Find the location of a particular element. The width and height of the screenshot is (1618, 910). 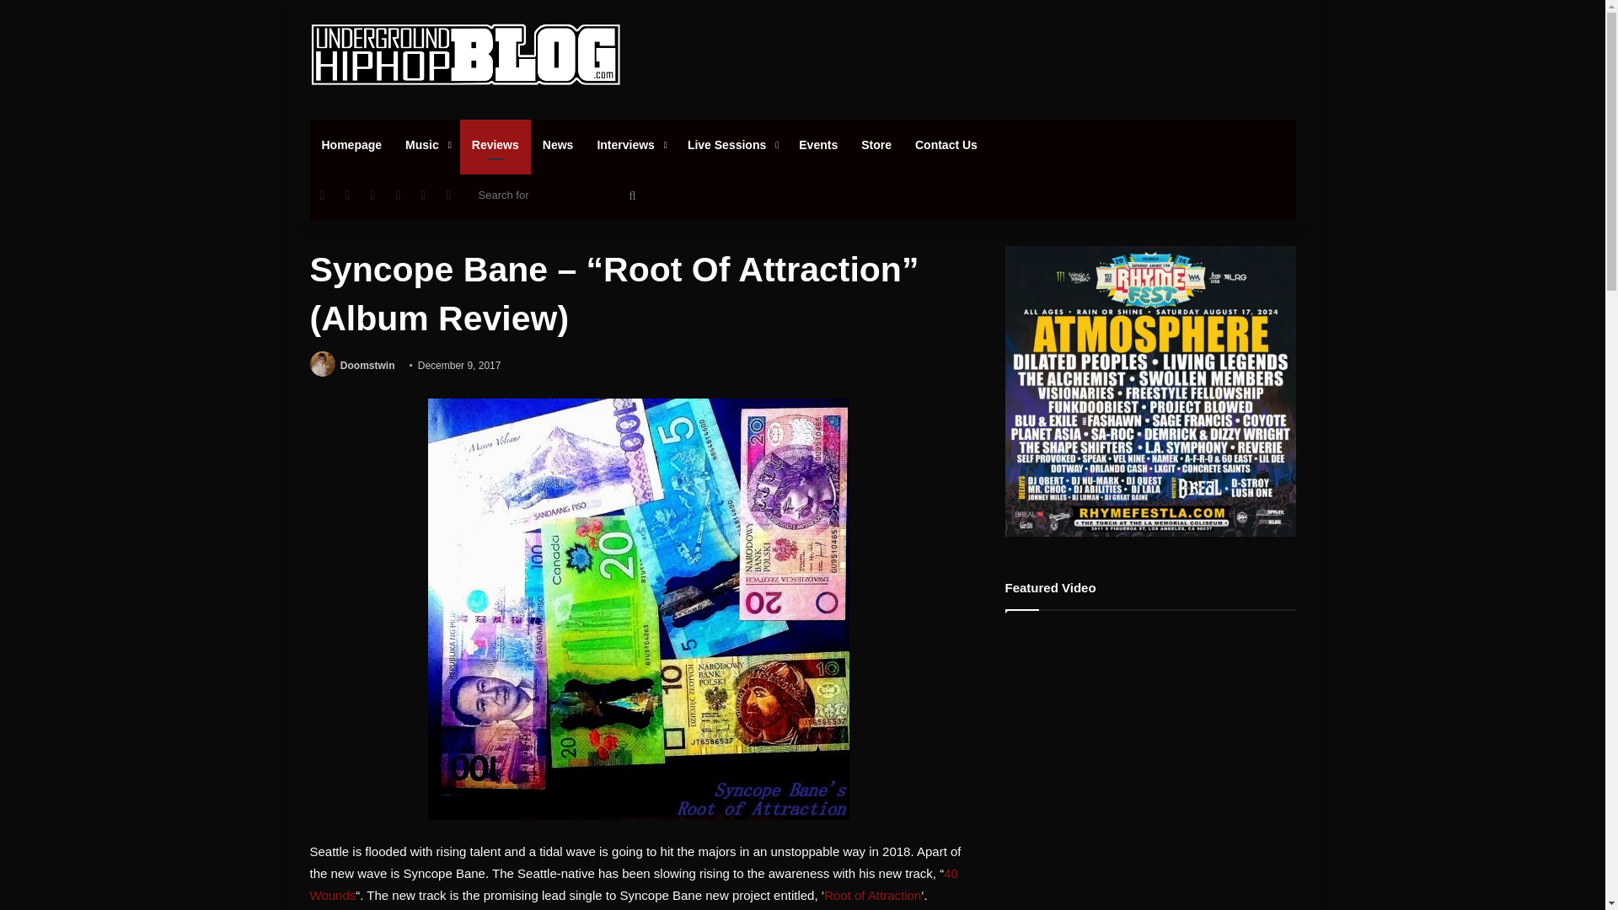

News is located at coordinates (558, 144).